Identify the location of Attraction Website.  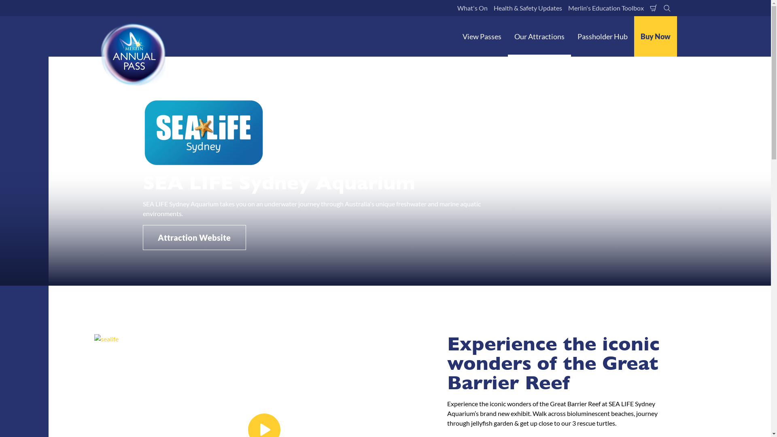
(194, 238).